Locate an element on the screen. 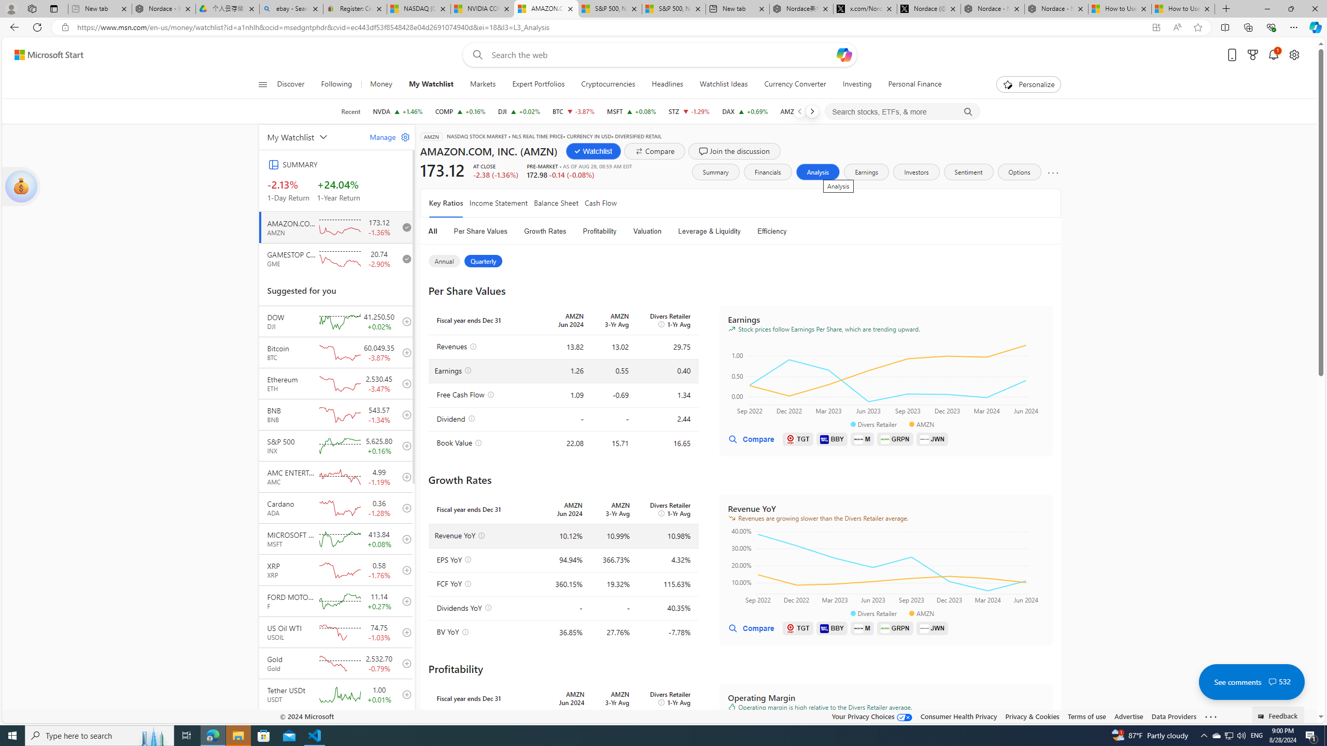 The width and height of the screenshot is (1327, 746). BBY is located at coordinates (831, 628).